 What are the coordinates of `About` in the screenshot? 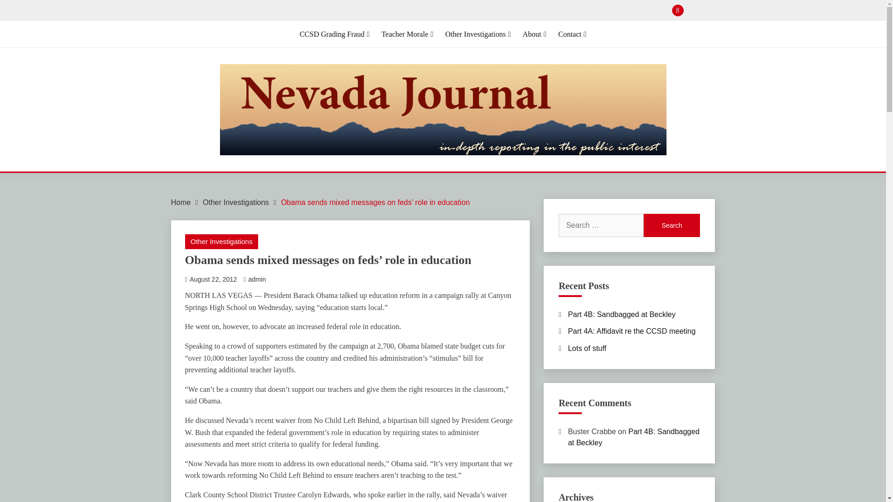 It's located at (534, 34).